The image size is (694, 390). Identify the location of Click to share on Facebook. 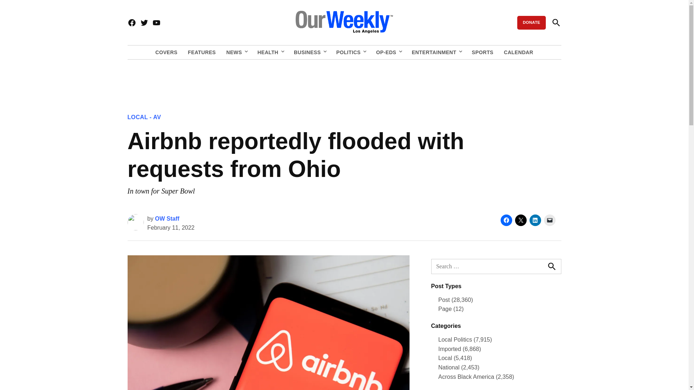
(506, 220).